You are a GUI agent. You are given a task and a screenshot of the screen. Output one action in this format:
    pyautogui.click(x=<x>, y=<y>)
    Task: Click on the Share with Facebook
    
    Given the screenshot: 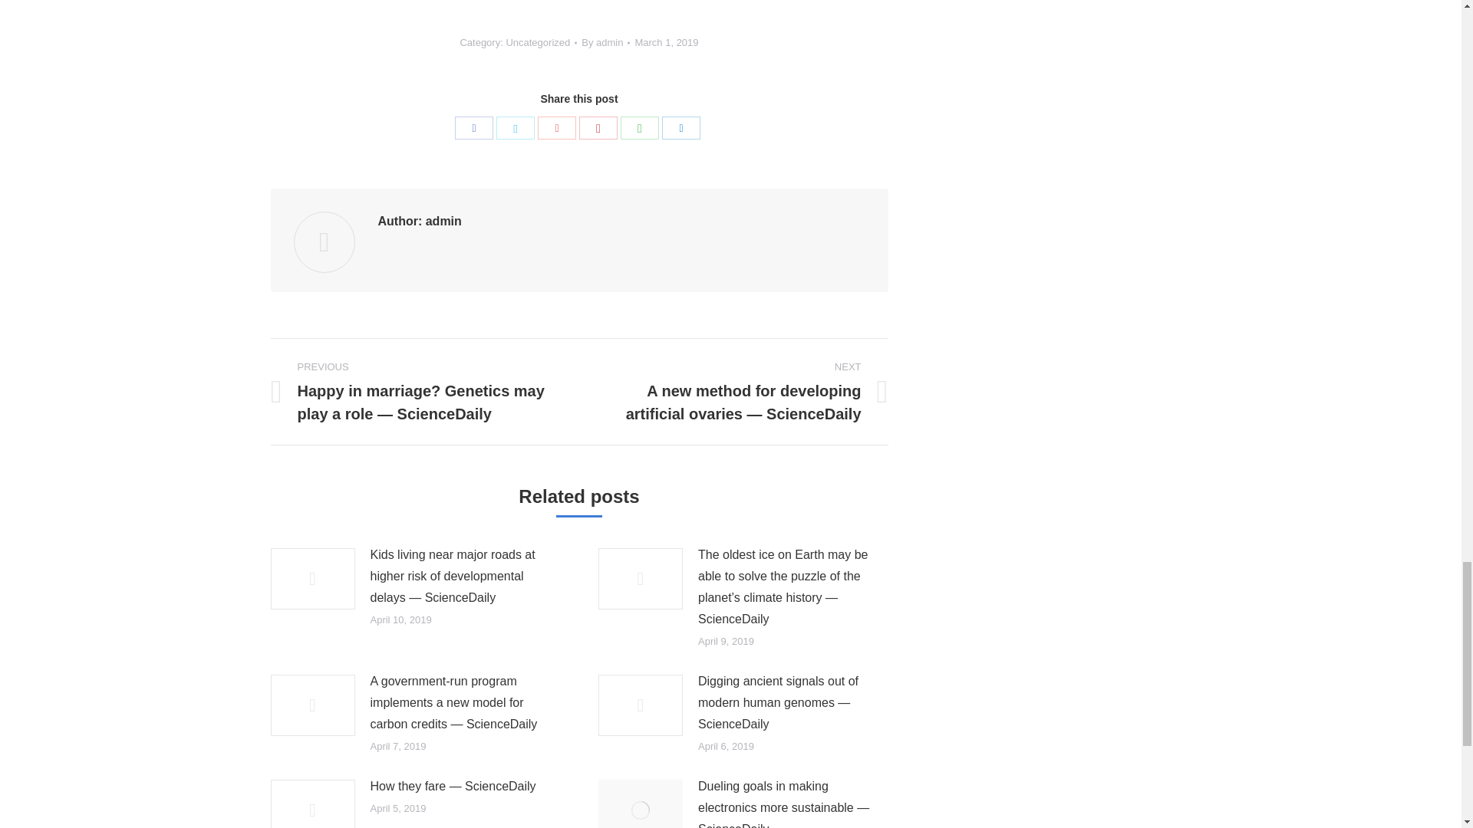 What is the action you would take?
    pyautogui.click(x=474, y=128)
    